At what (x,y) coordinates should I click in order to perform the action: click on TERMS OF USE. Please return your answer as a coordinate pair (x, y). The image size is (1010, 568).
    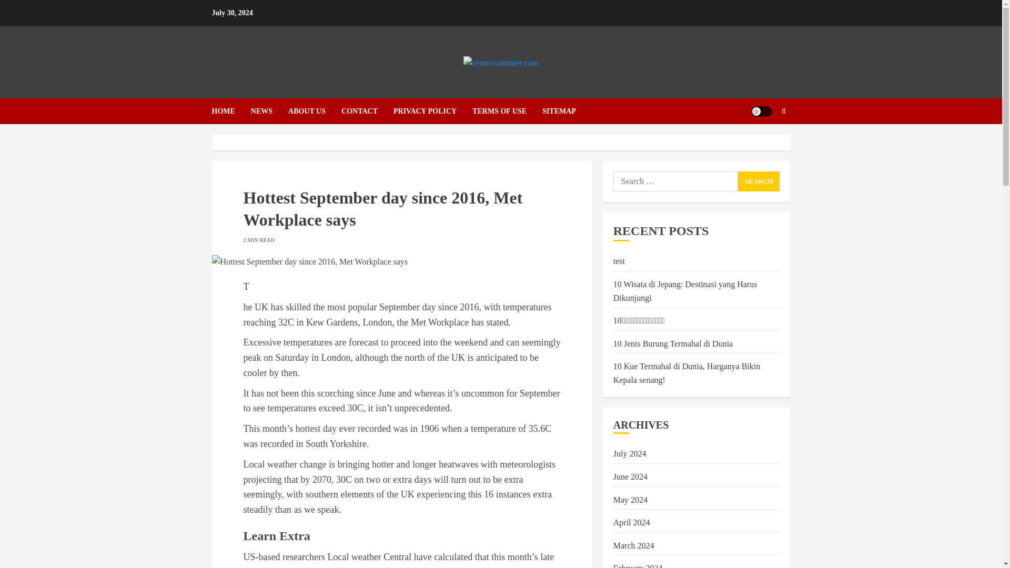
    Looking at the image, I should click on (507, 111).